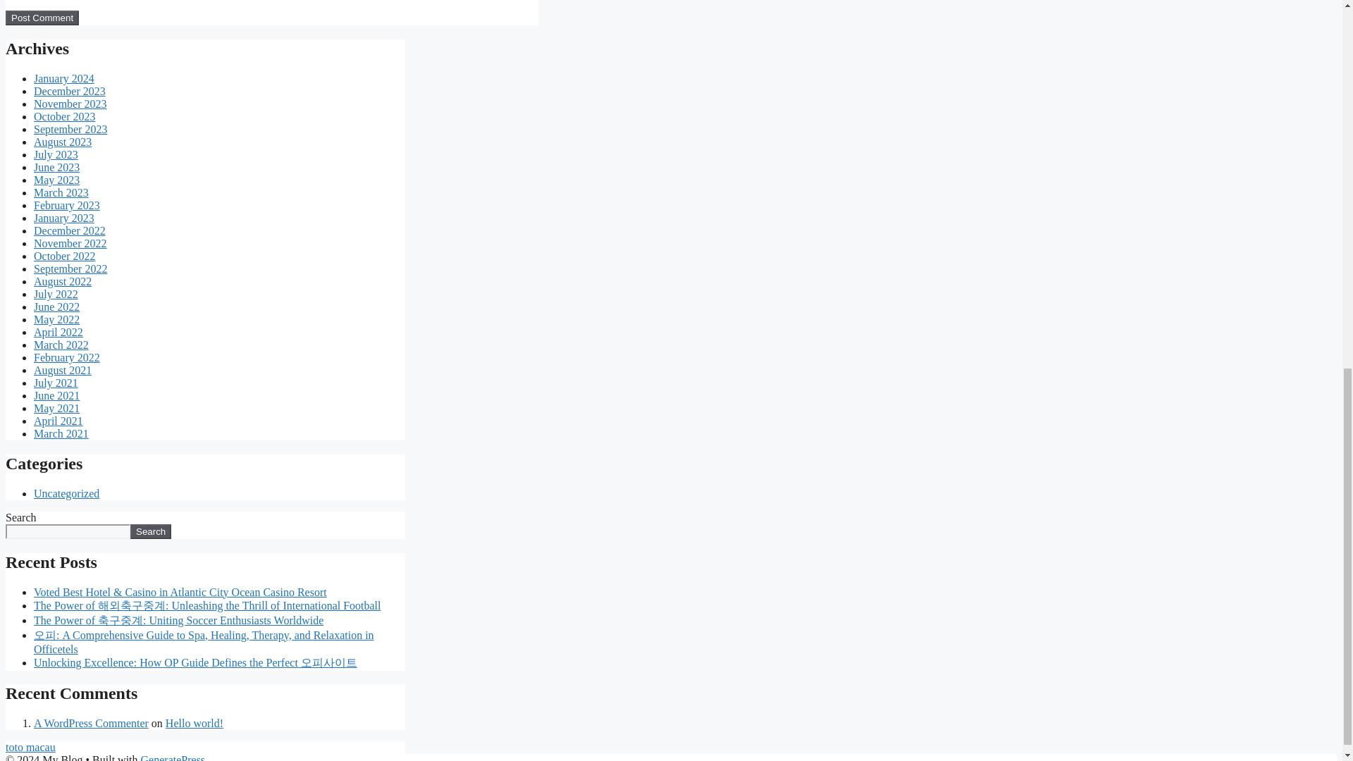  I want to click on November 2023, so click(70, 104).